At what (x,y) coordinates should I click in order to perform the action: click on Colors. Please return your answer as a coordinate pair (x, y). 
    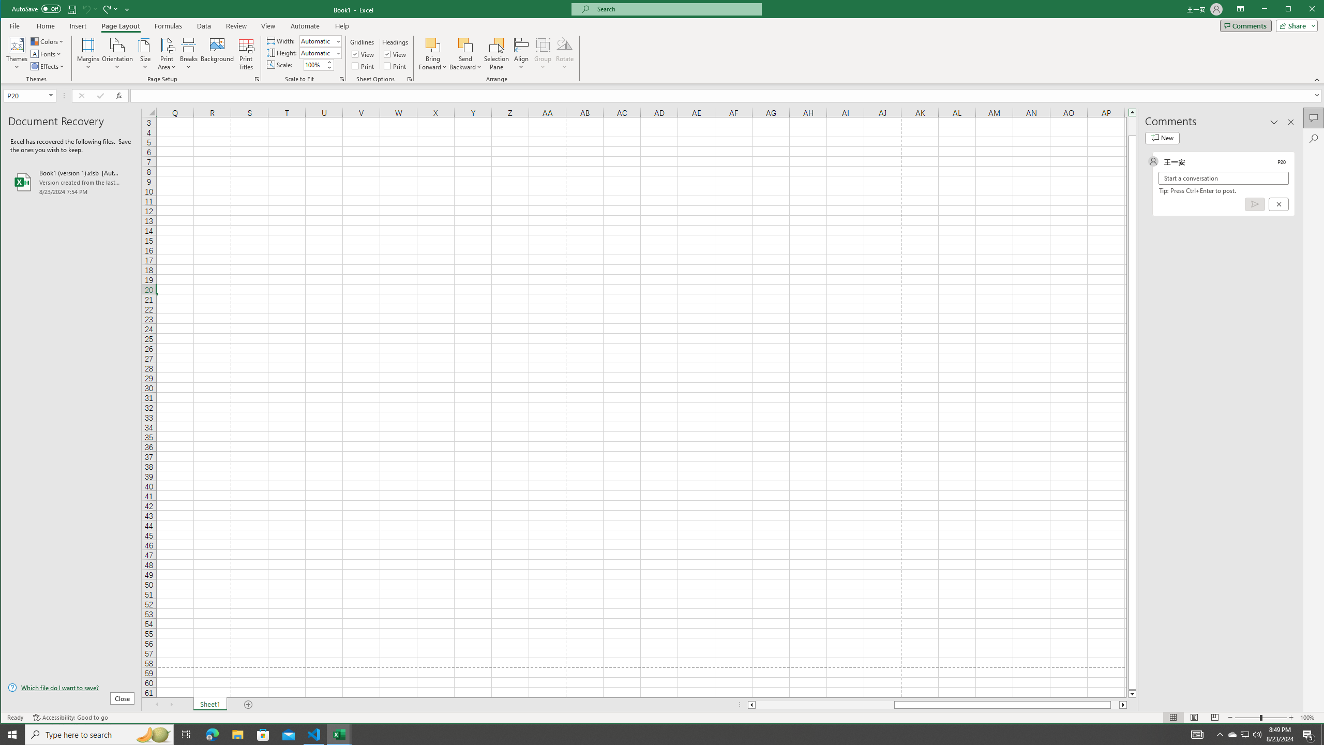
    Looking at the image, I should click on (48, 41).